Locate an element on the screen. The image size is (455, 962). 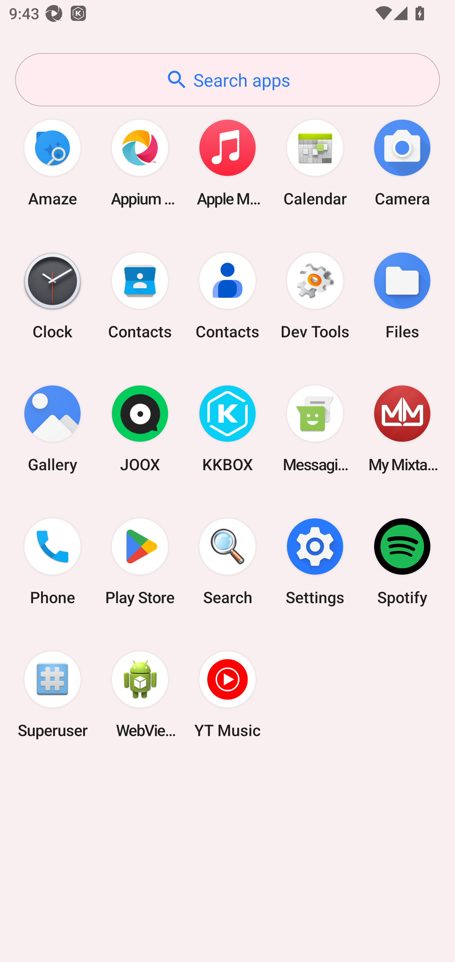
Apple Music is located at coordinates (227, 163).